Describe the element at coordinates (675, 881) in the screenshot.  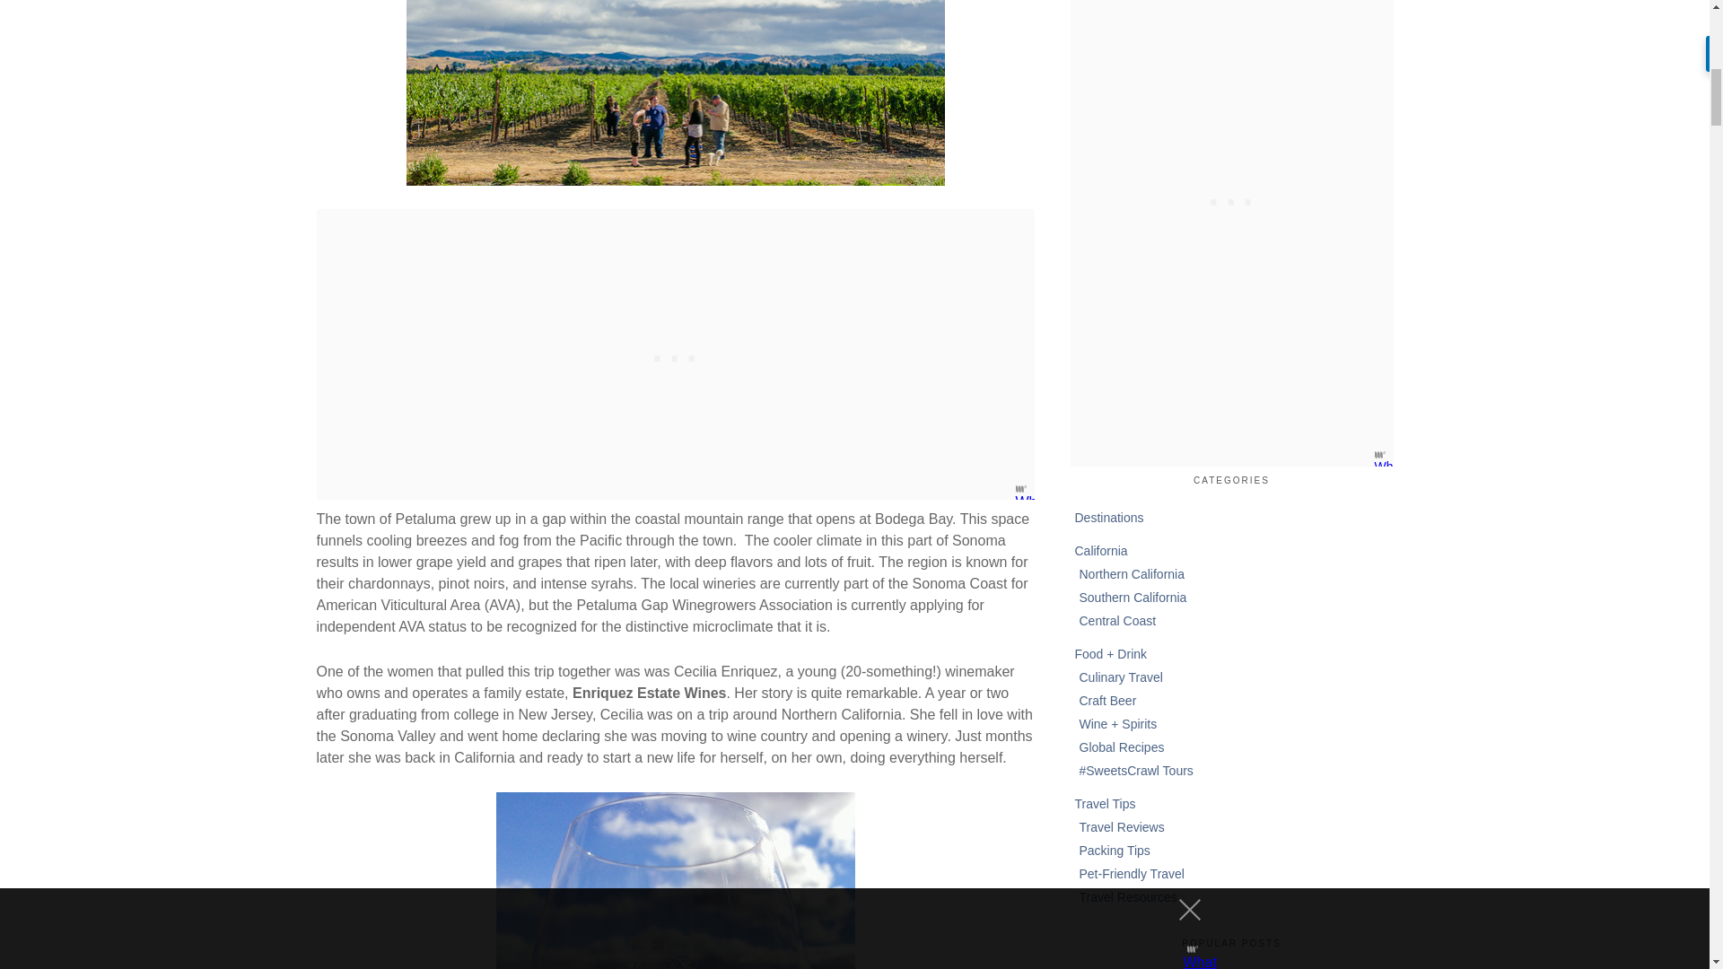
I see `Enriquez Estate Wines, Petaluma, CA` at that location.